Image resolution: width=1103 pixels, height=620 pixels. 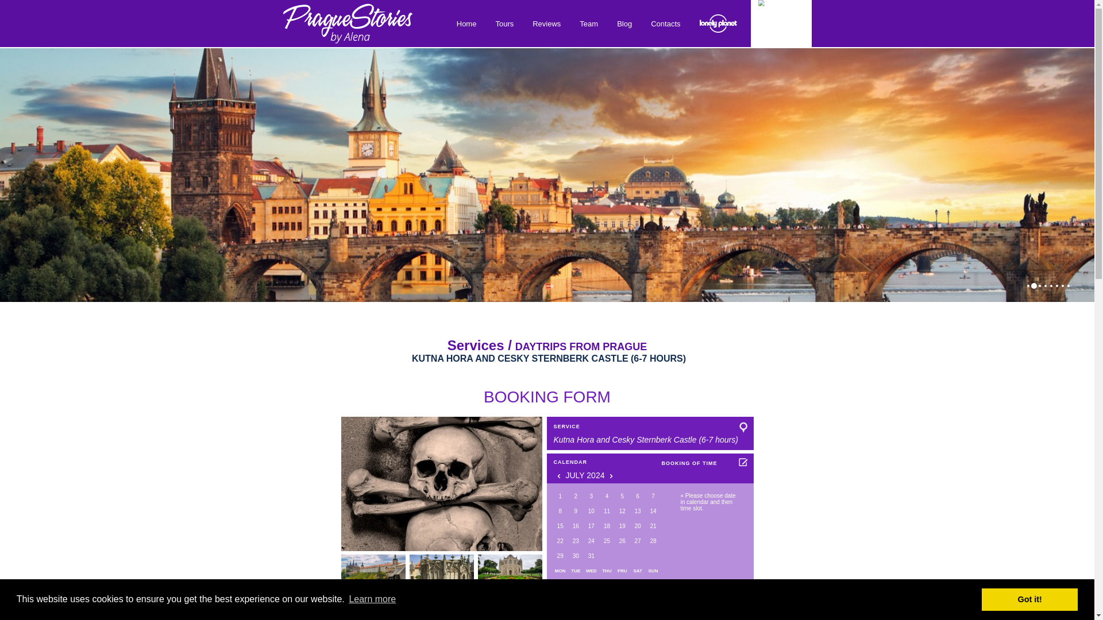 I want to click on 5, so click(x=623, y=496).